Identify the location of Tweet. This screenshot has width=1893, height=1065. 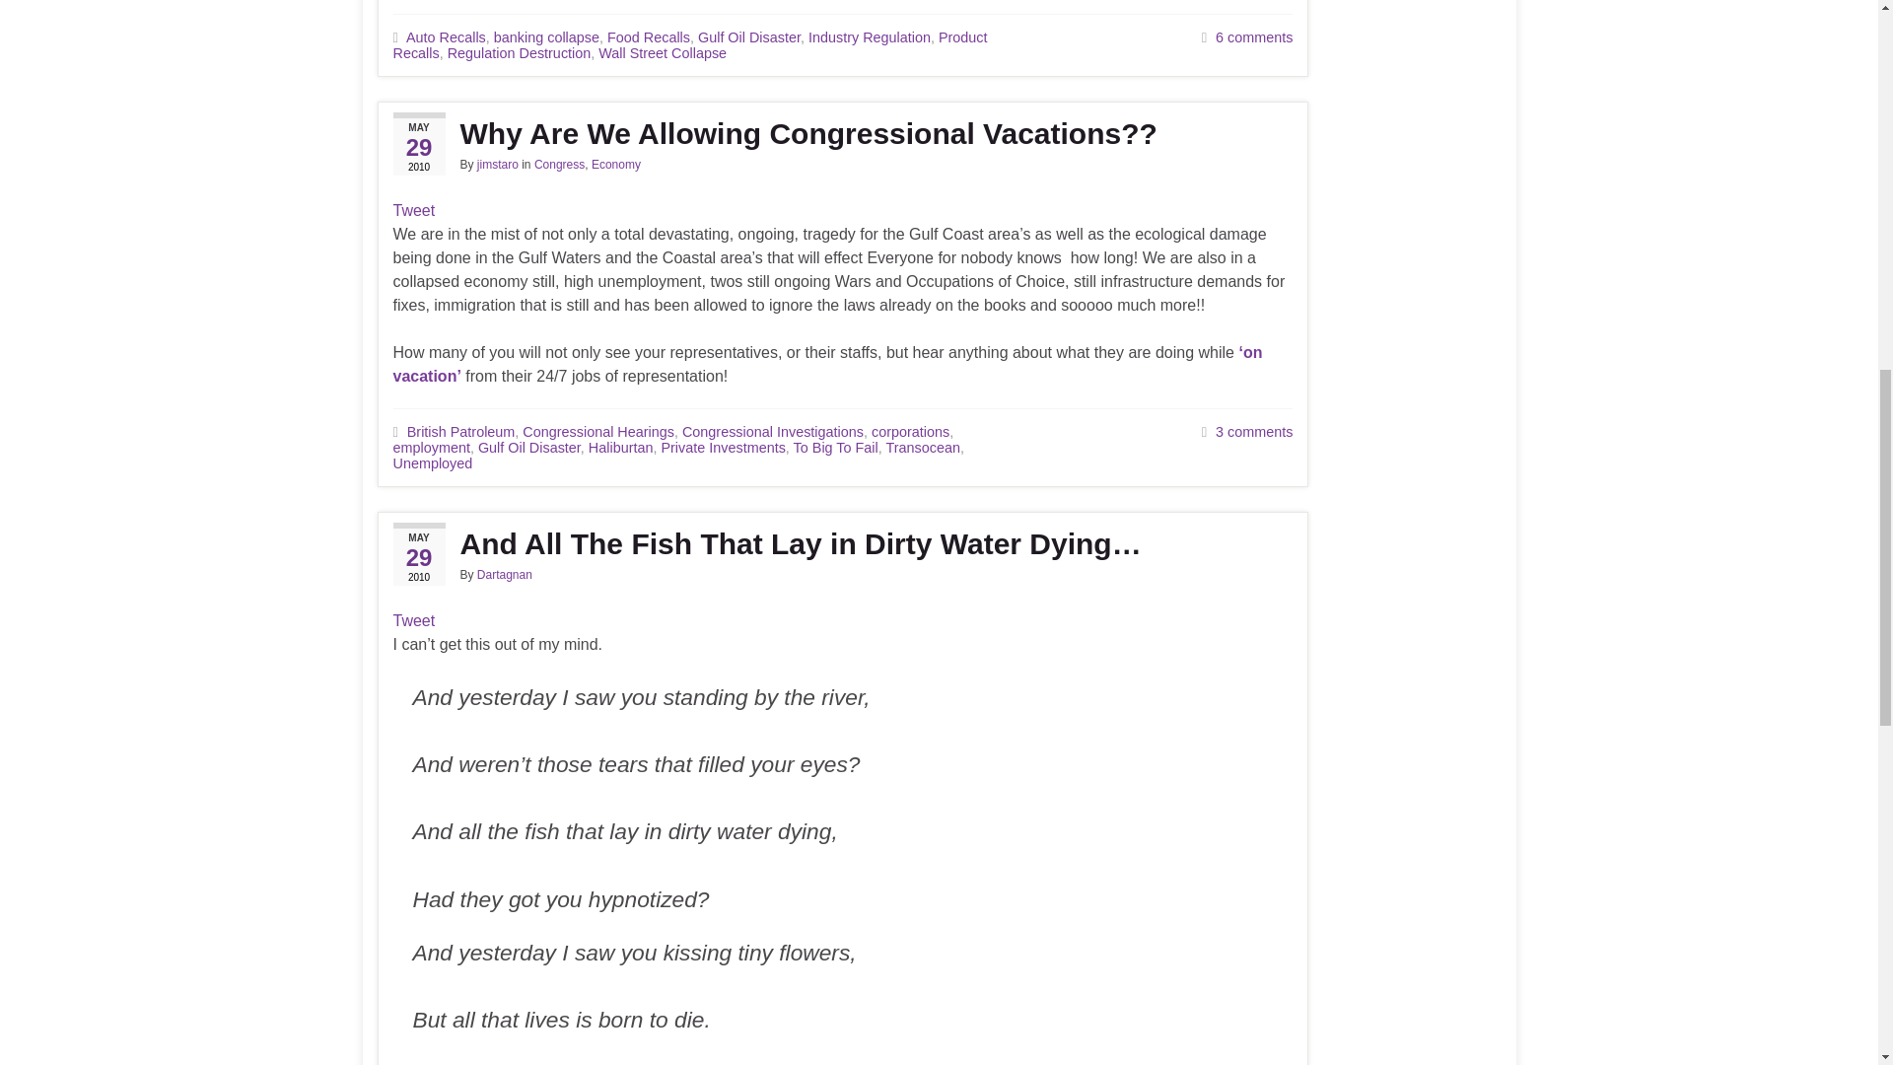
(413, 211).